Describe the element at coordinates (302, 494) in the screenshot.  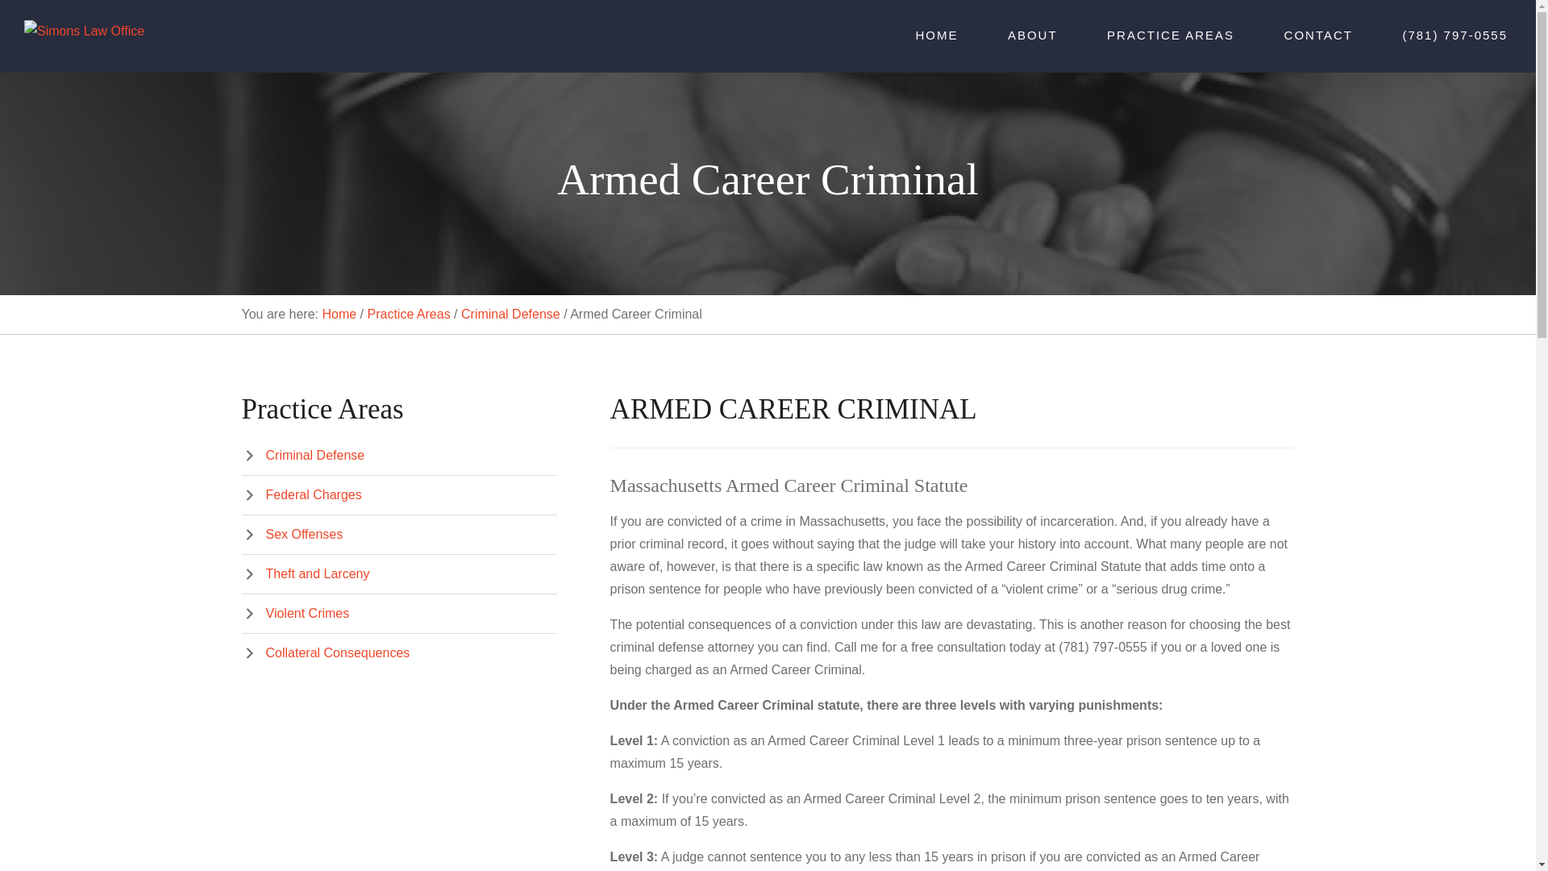
I see `Federal Charges` at that location.